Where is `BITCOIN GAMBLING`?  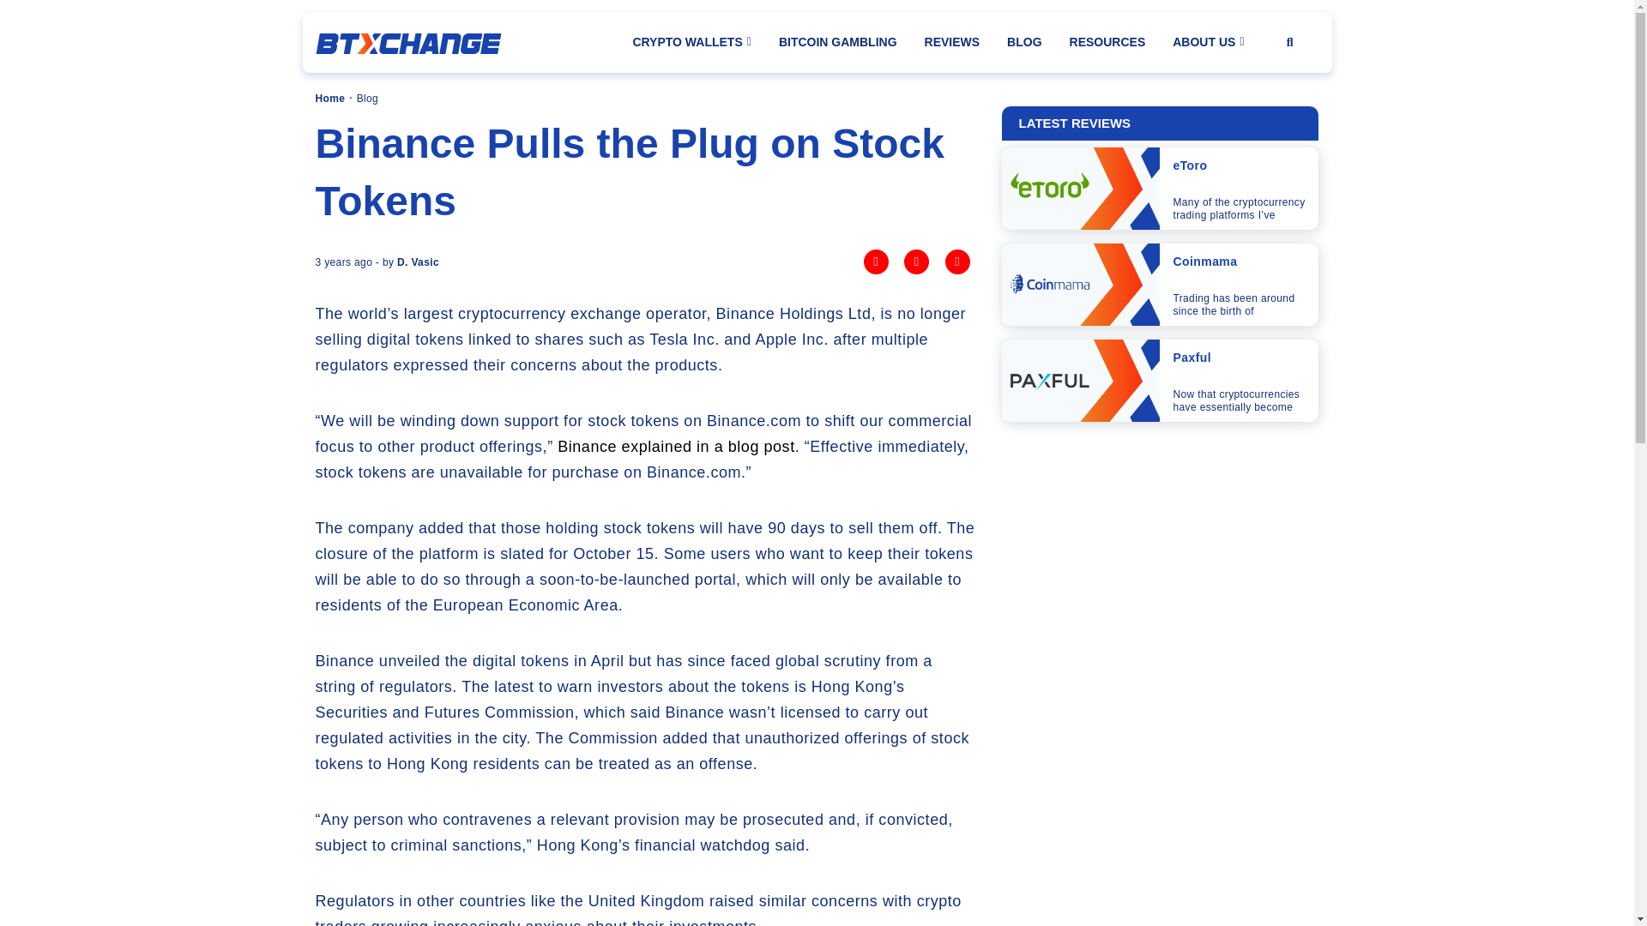 BITCOIN GAMBLING is located at coordinates (838, 42).